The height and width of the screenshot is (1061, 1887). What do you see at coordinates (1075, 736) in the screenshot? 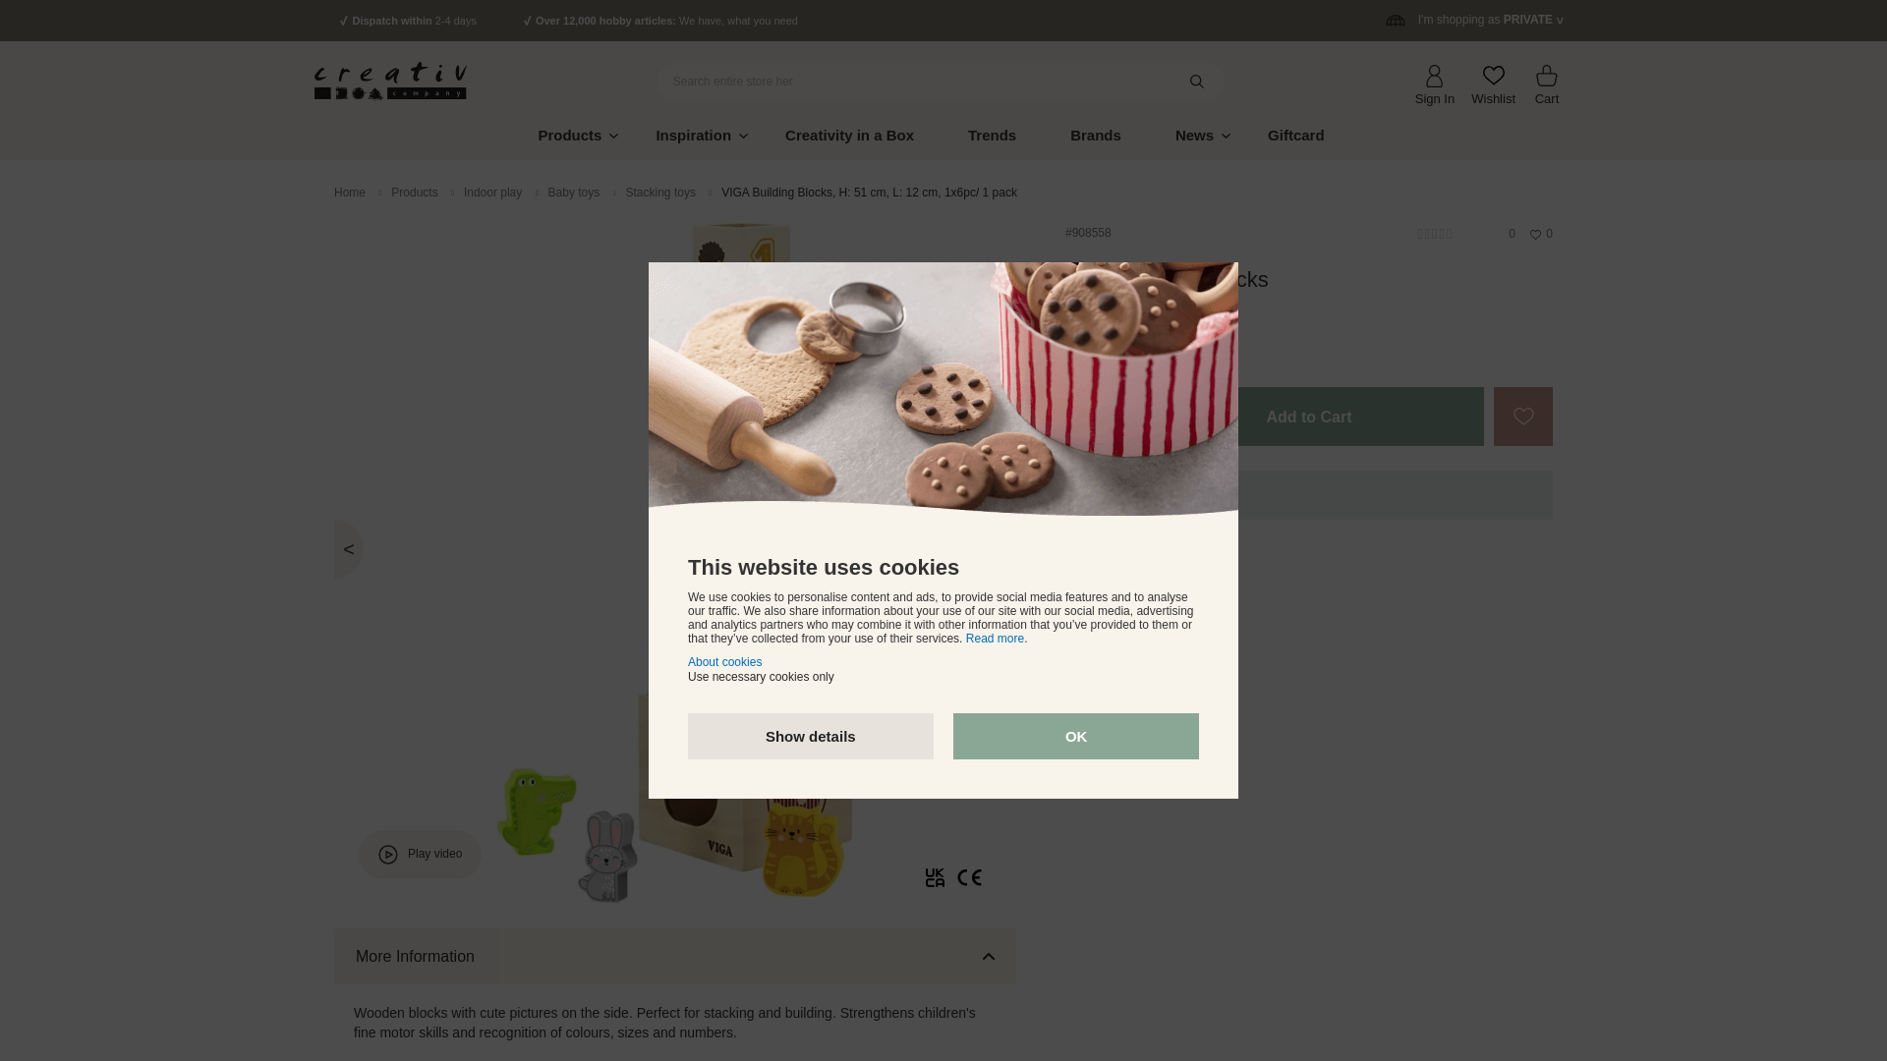
I see `OK` at bounding box center [1075, 736].